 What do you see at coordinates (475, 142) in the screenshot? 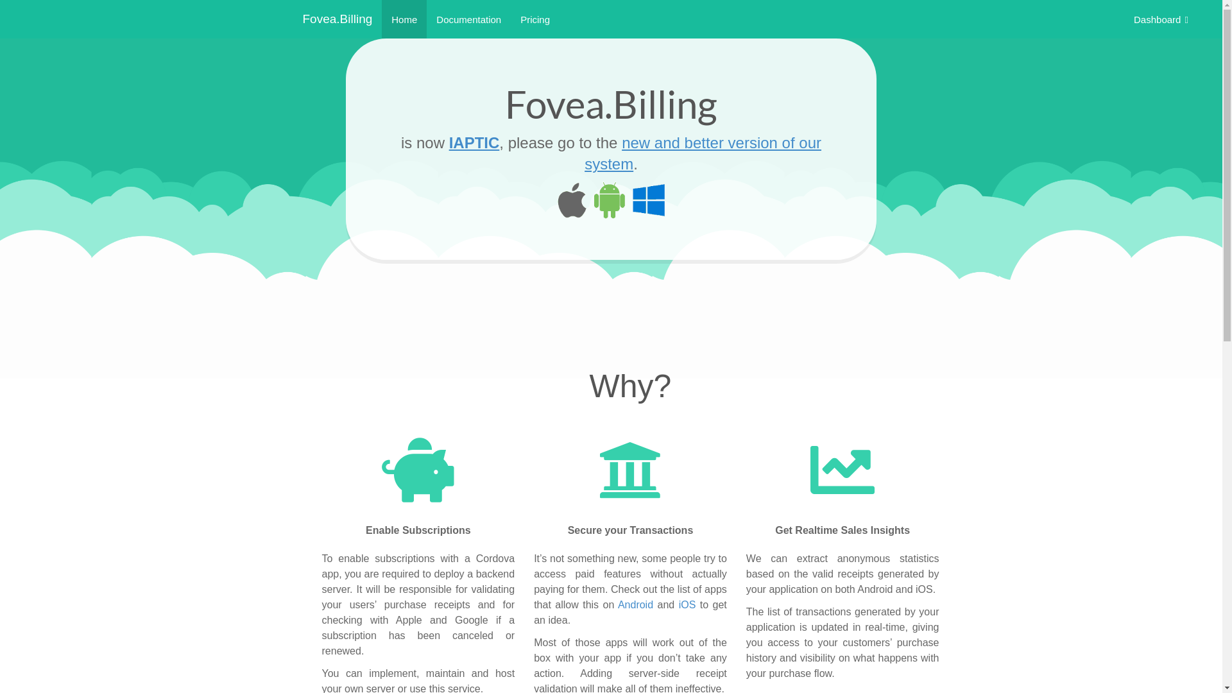
I see `IAPTIC` at bounding box center [475, 142].